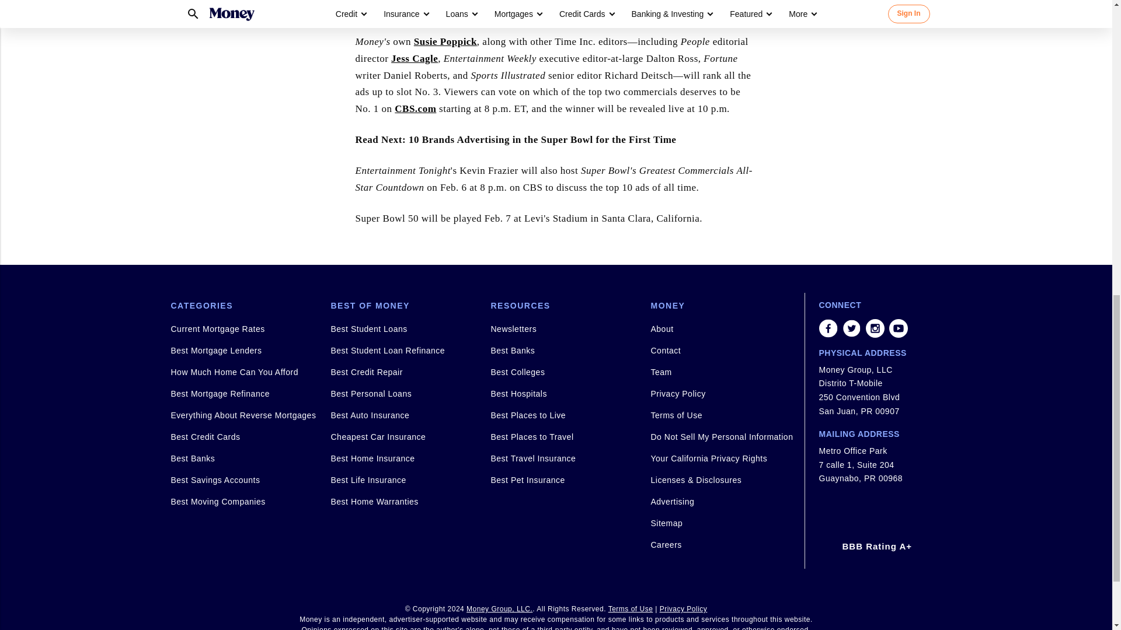 The width and height of the screenshot is (1121, 630). I want to click on facebook share, so click(828, 328).